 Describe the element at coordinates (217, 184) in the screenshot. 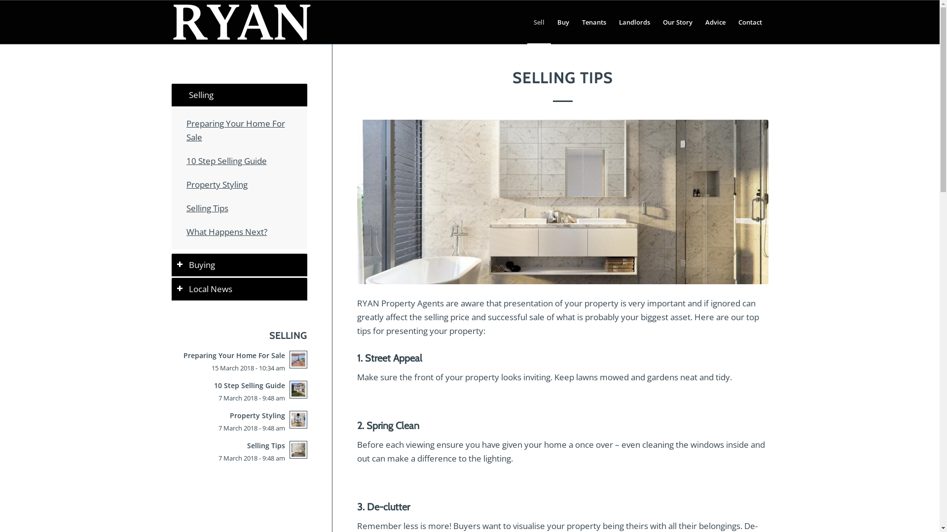

I see `Property Styling` at that location.